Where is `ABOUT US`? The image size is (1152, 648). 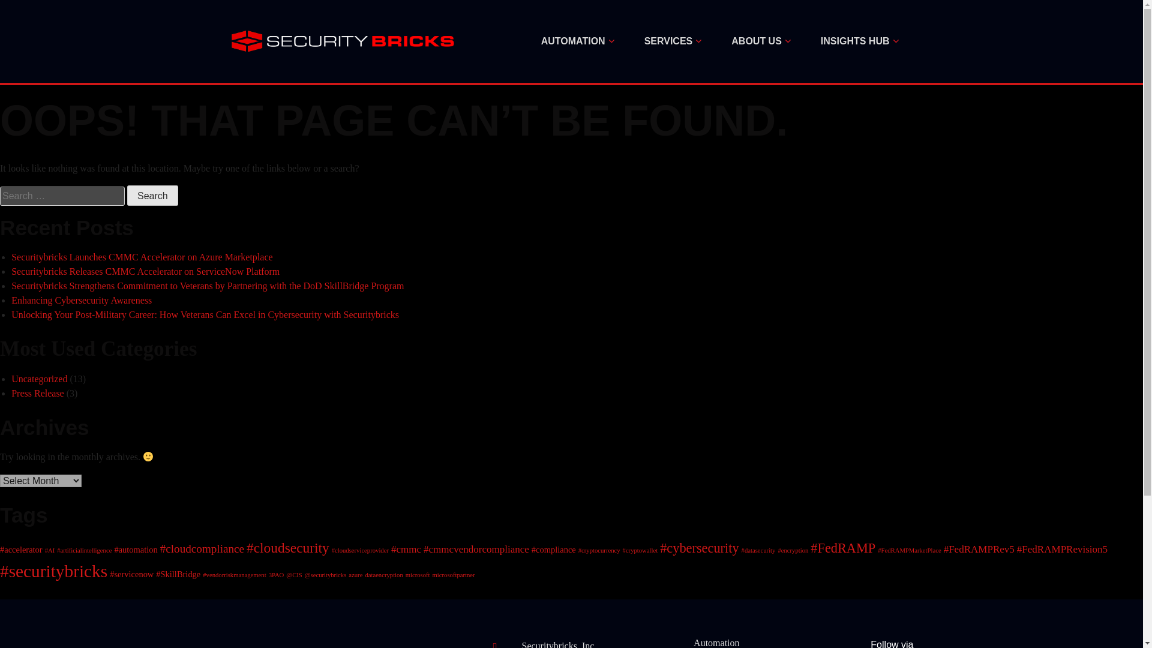
ABOUT US is located at coordinates (761, 41).